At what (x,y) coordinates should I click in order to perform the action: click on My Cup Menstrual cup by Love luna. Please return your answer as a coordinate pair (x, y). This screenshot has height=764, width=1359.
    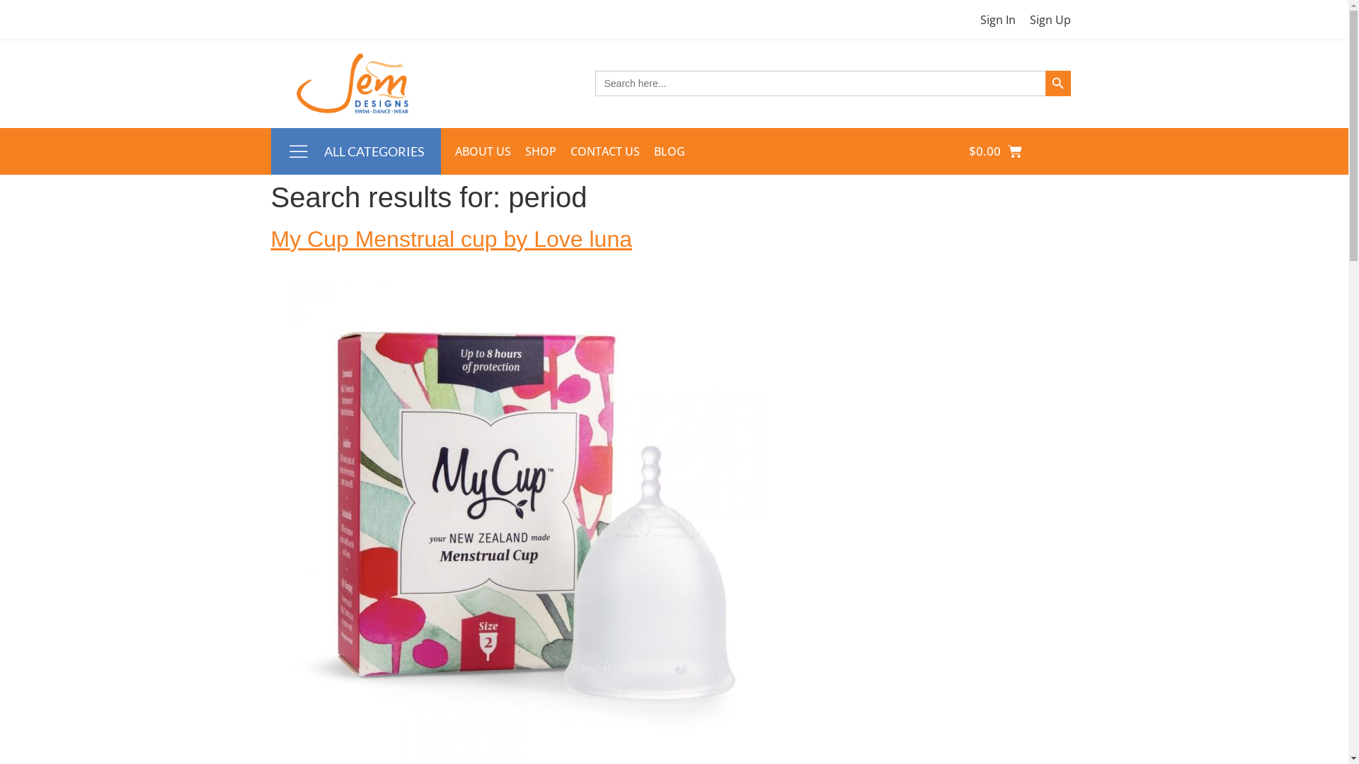
    Looking at the image, I should click on (451, 239).